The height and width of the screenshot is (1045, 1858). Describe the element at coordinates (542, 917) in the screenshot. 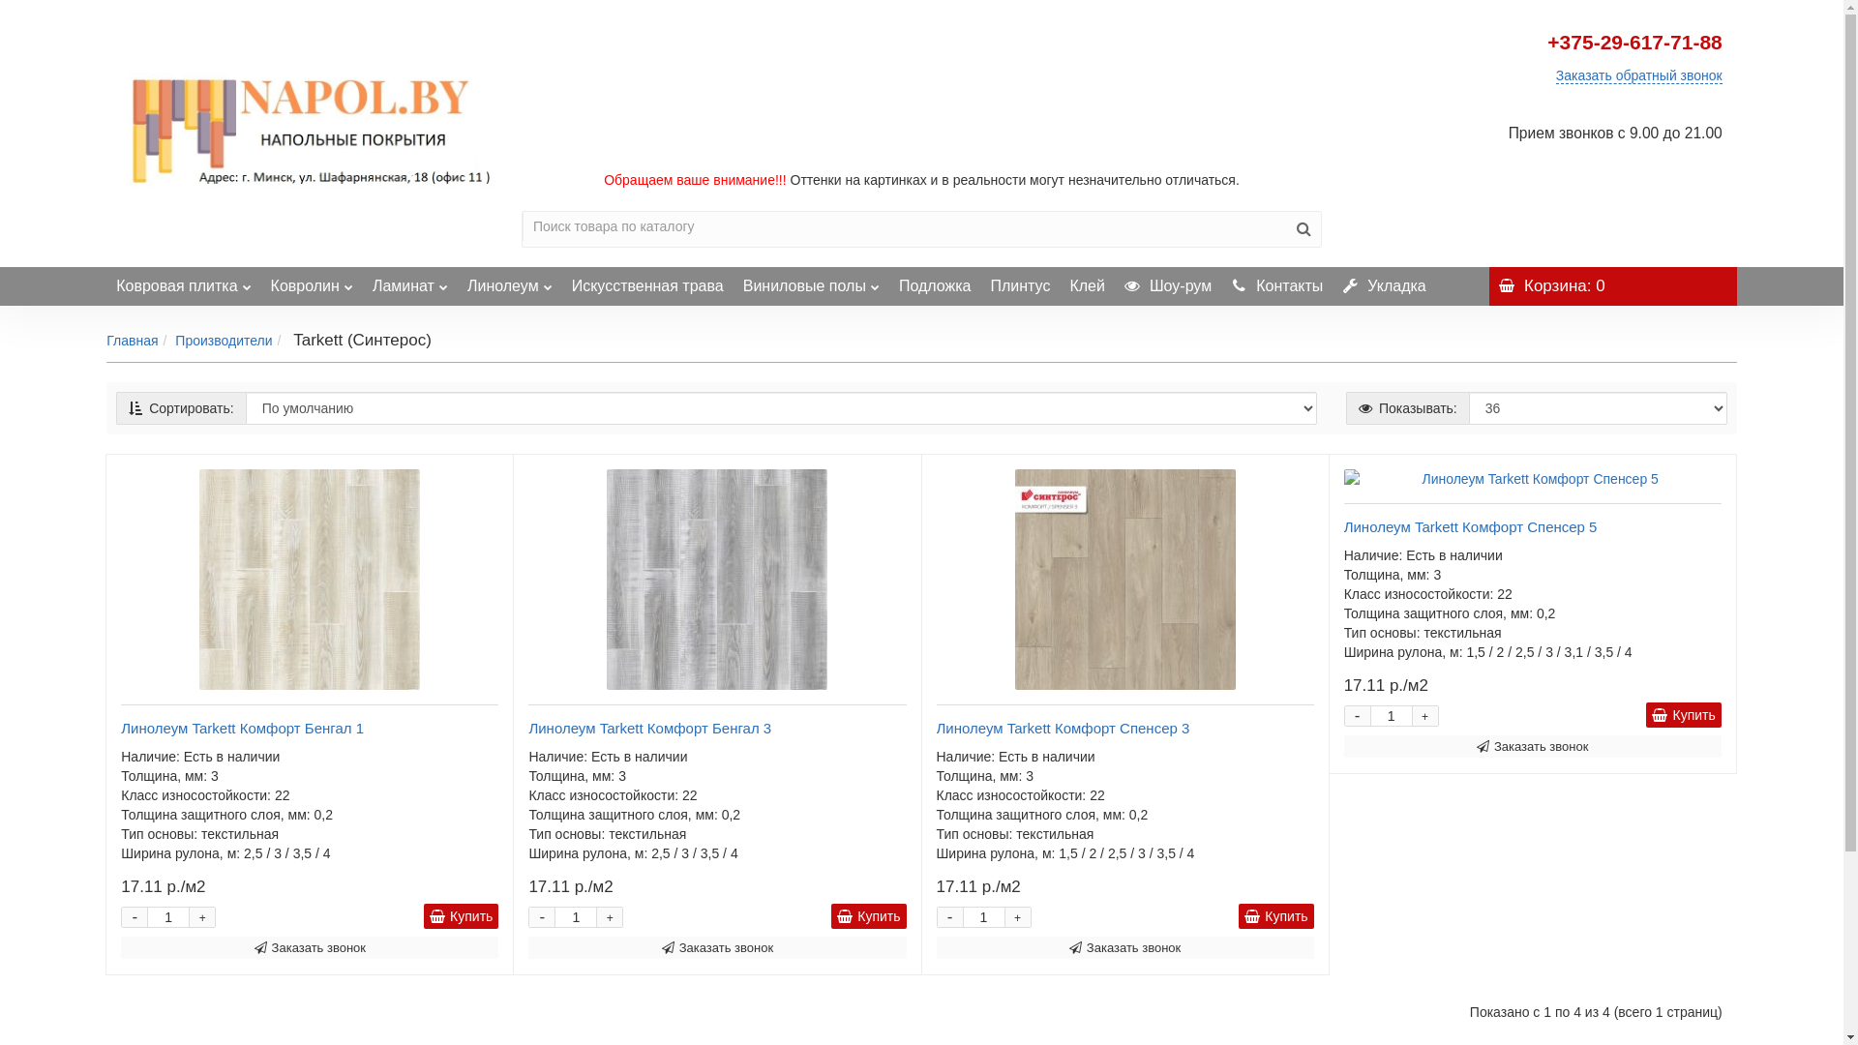

I see `-` at that location.